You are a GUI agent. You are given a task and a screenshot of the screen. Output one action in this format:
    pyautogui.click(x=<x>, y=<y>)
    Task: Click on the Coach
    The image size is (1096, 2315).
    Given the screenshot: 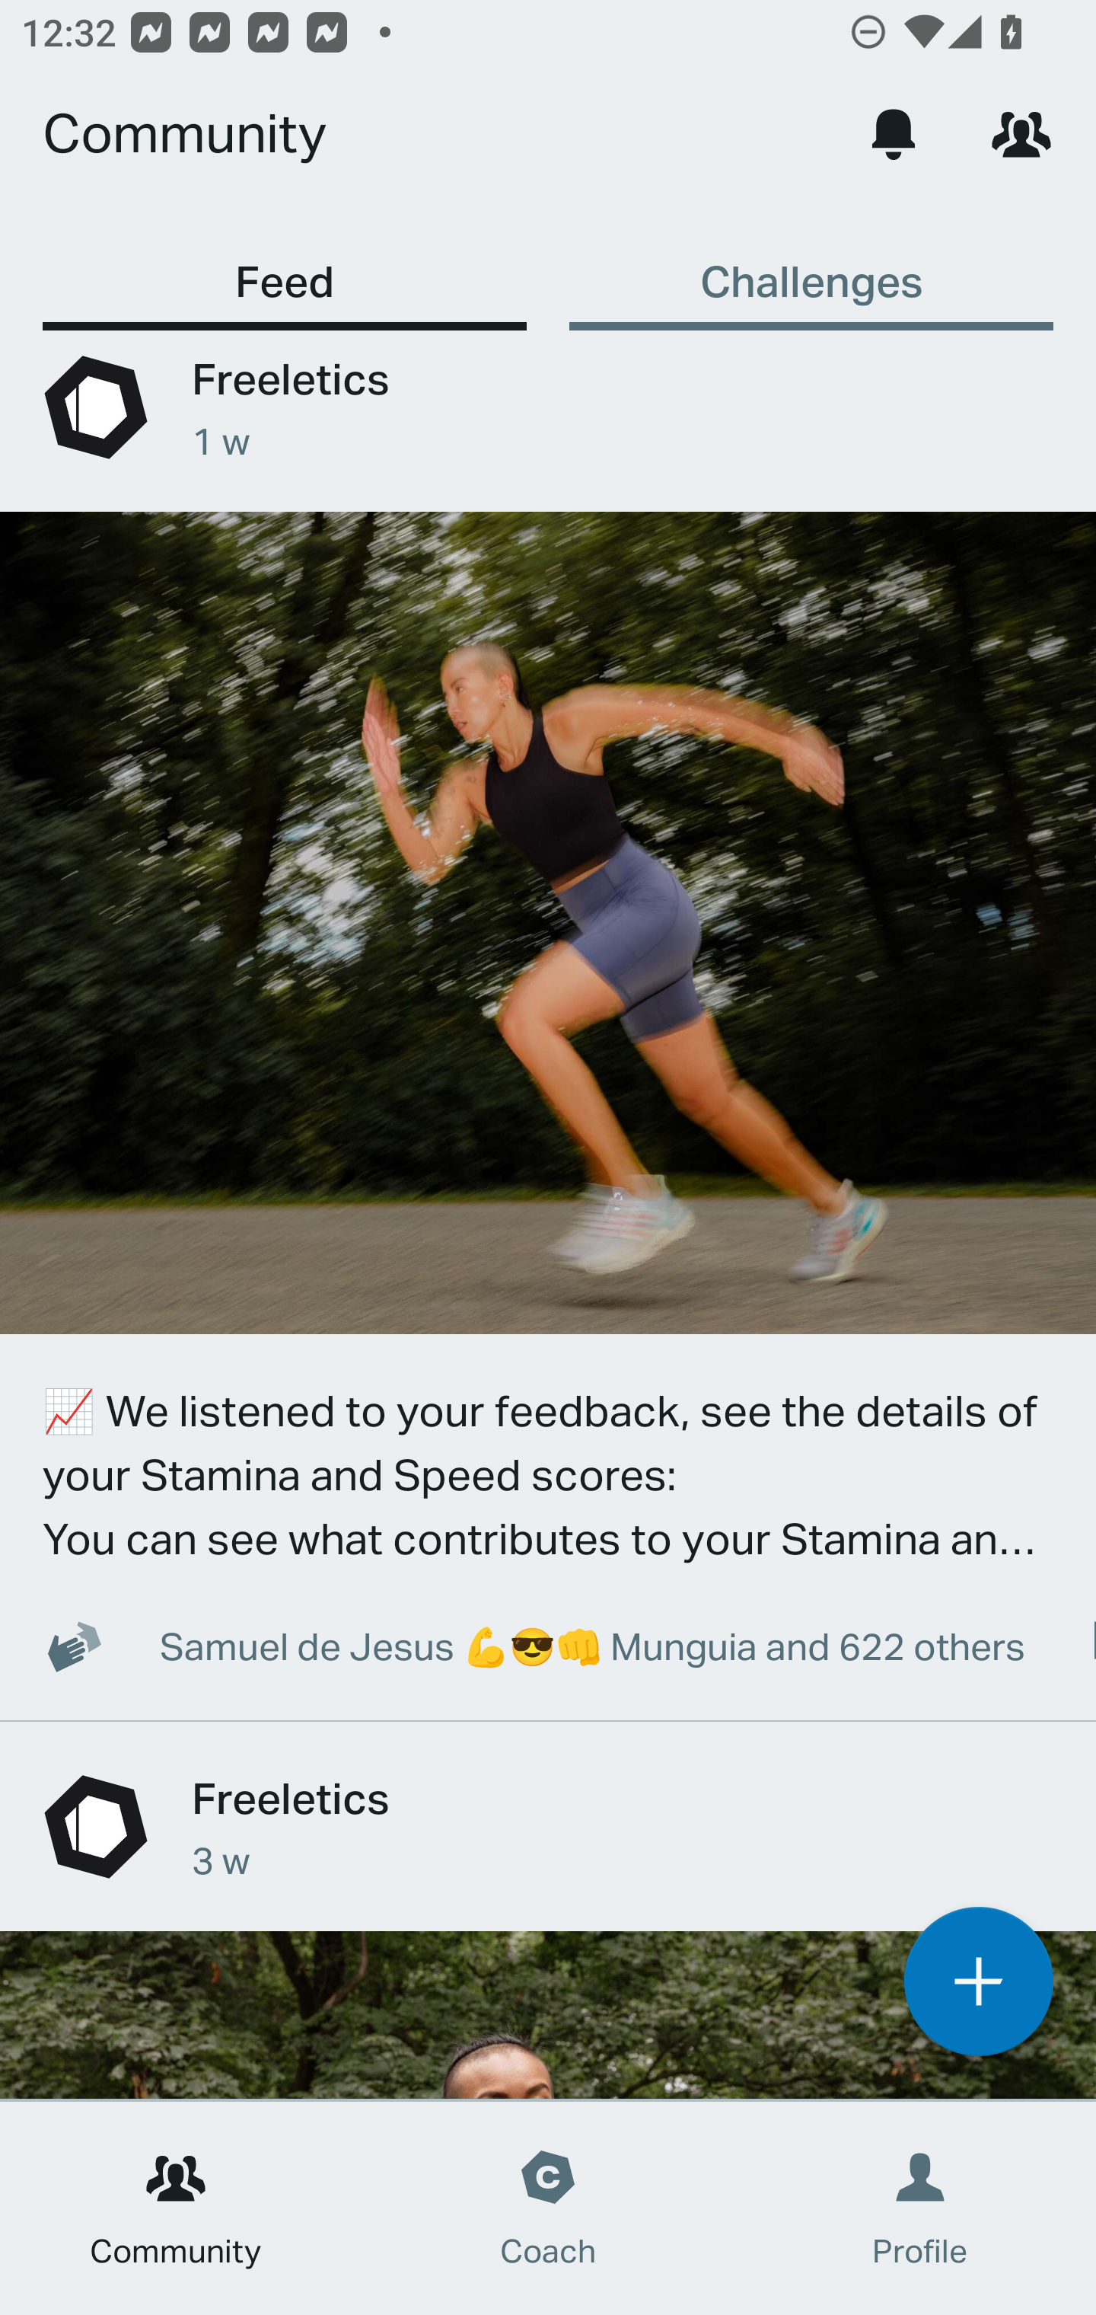 What is the action you would take?
    pyautogui.click(x=548, y=2208)
    